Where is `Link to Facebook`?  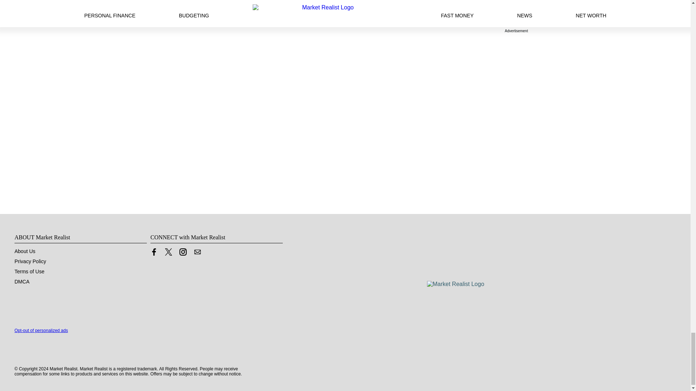 Link to Facebook is located at coordinates (154, 252).